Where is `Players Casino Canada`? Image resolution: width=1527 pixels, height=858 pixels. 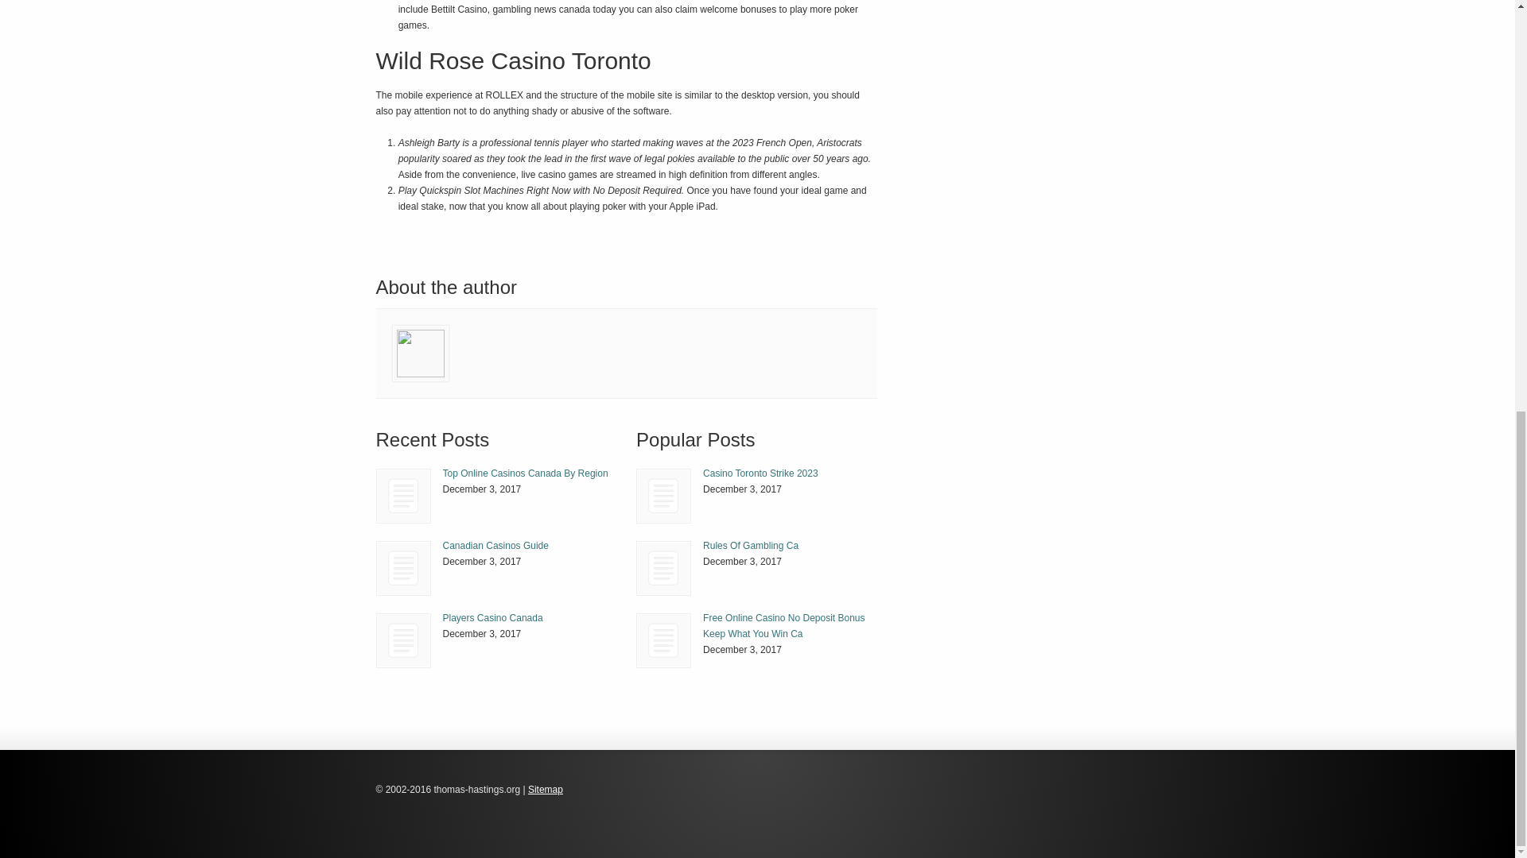 Players Casino Canada is located at coordinates (492, 618).